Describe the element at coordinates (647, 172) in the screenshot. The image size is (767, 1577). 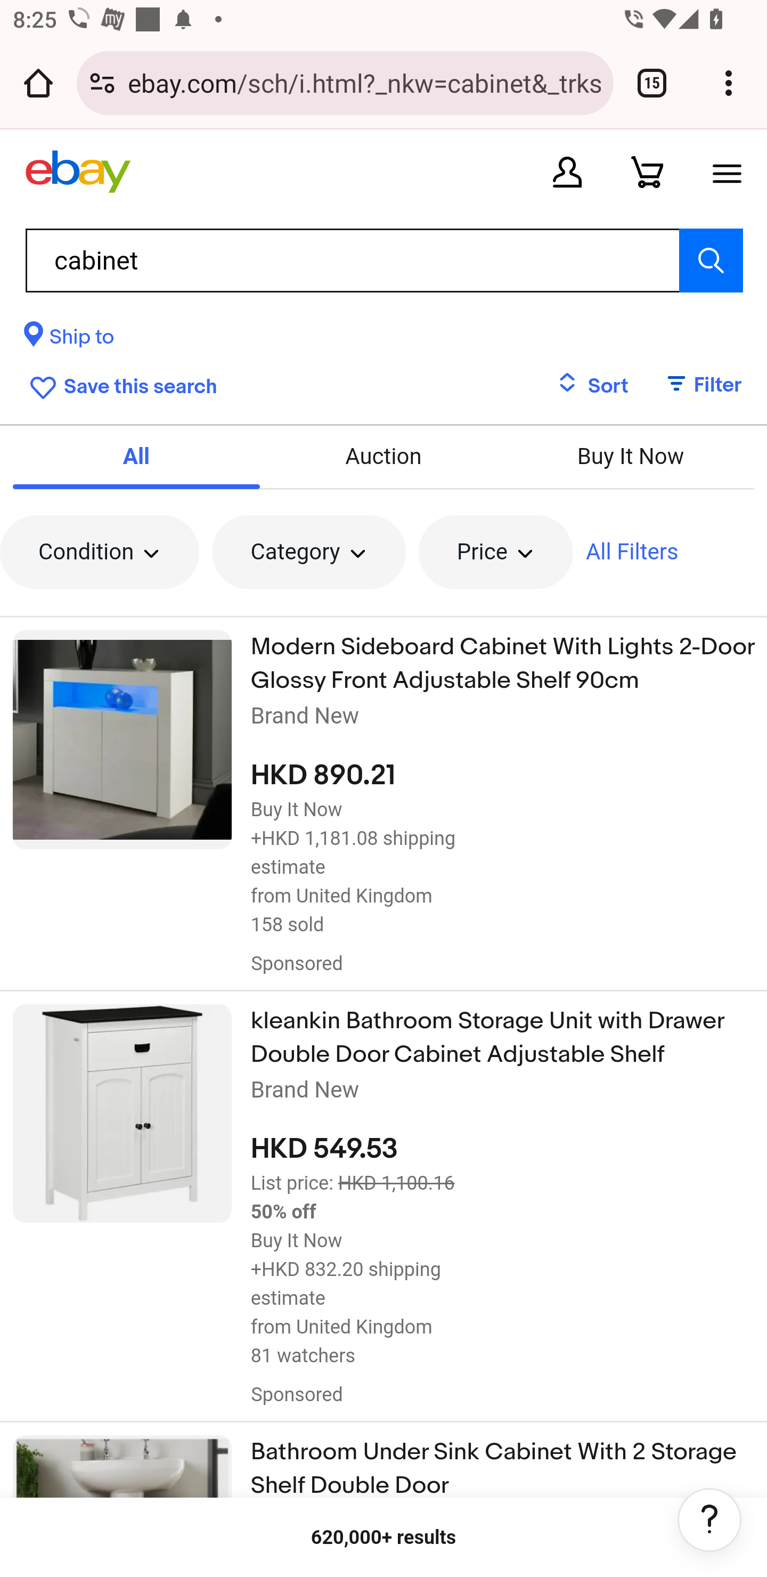
I see `Your shopping cart is empty` at that location.